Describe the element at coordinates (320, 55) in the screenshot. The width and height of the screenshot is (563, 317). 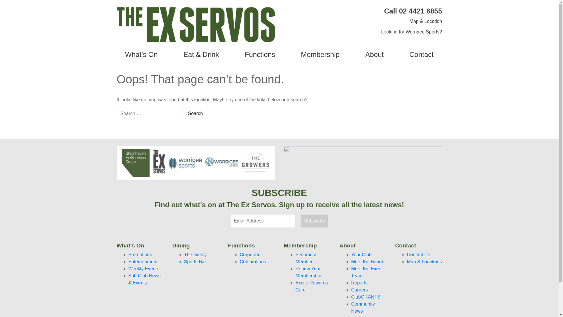
I see `Membership` at that location.